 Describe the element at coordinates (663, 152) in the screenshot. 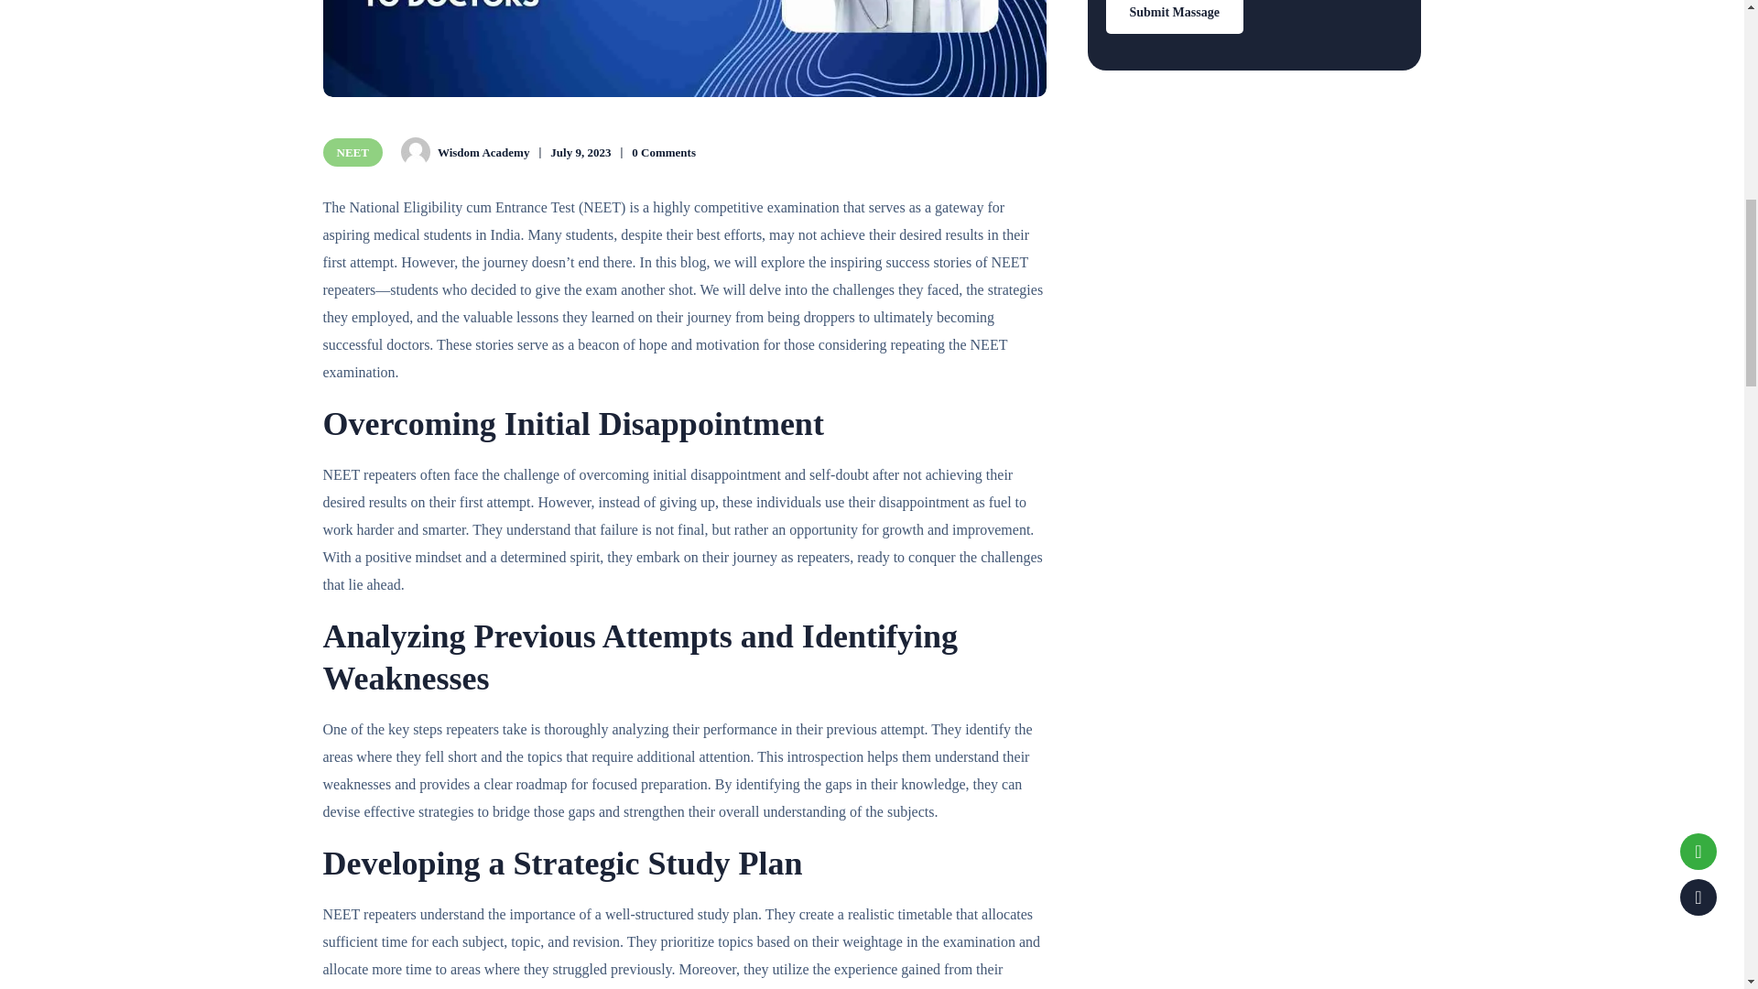

I see `Leave a reply` at that location.